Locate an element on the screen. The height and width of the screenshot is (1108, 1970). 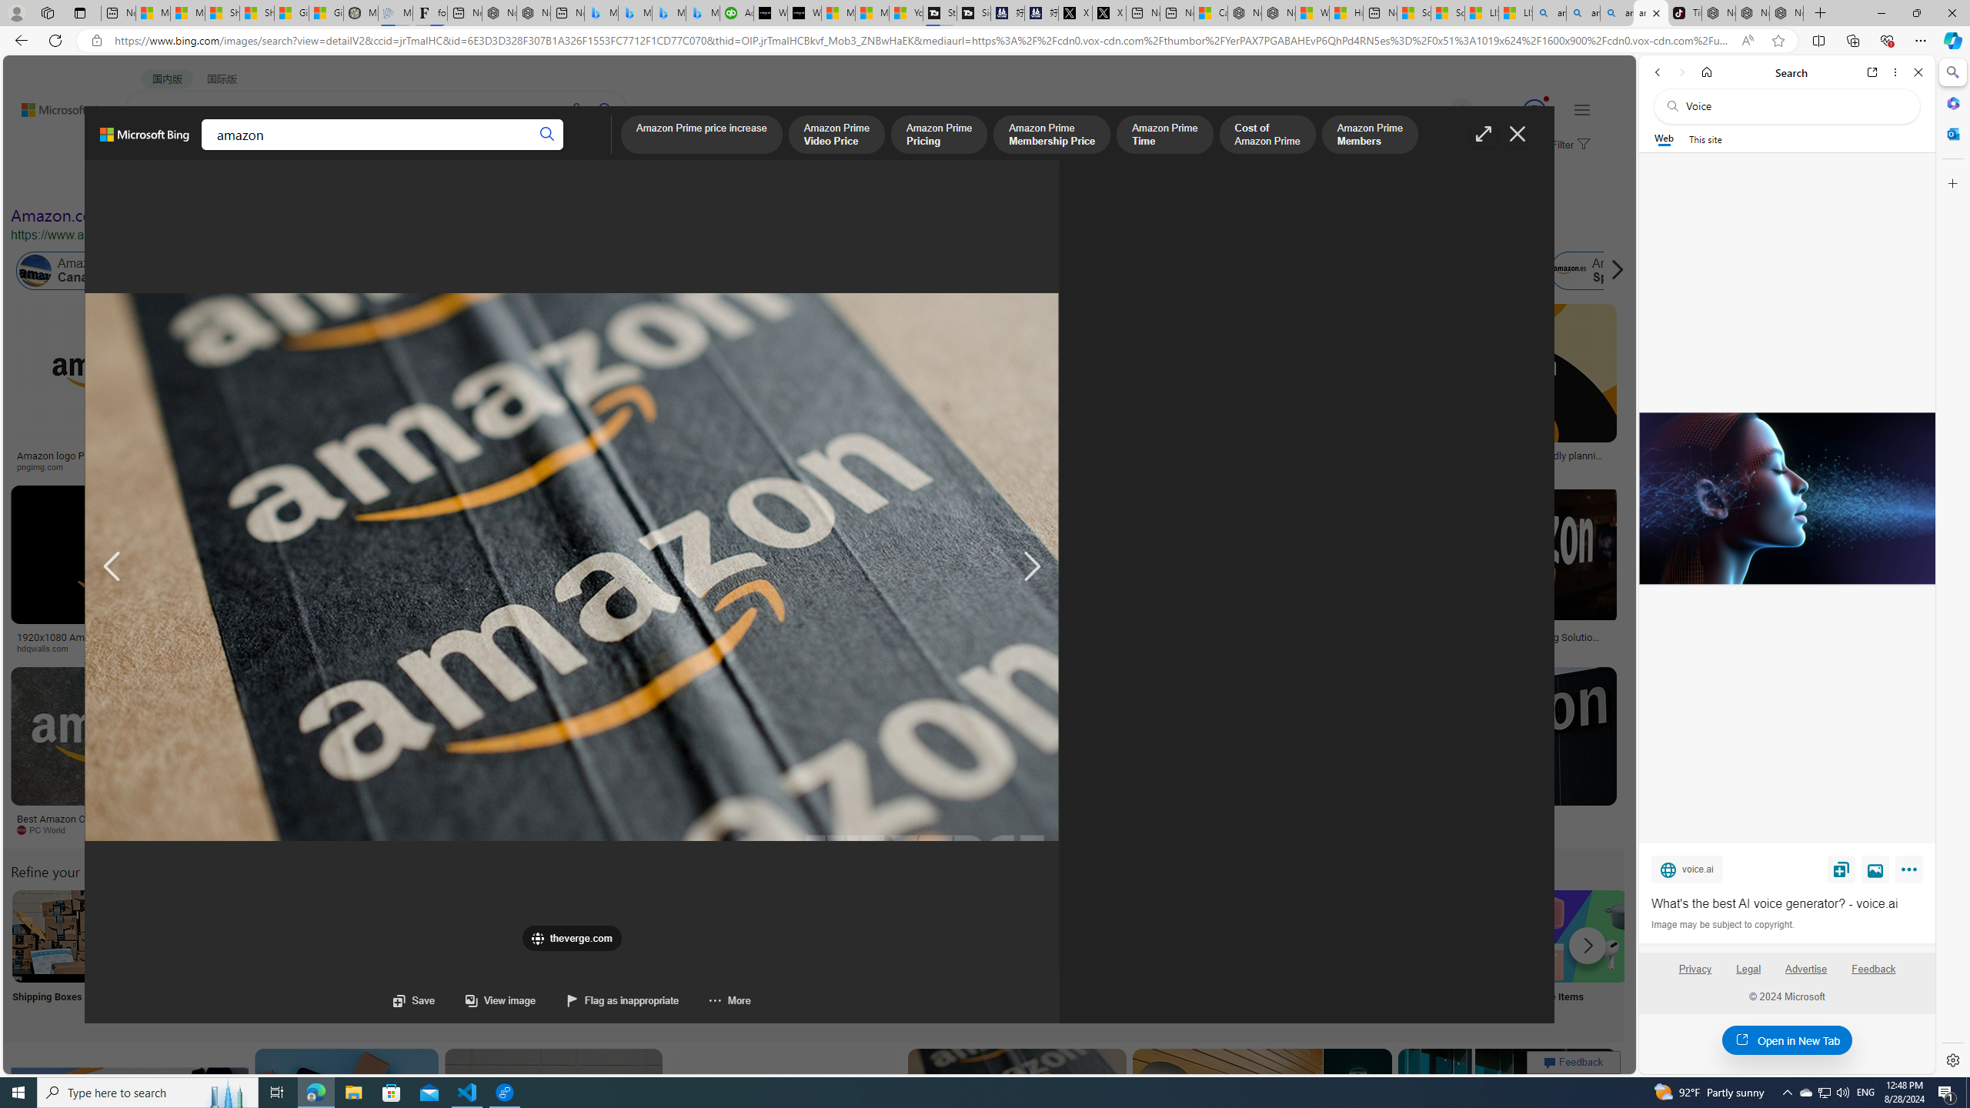
Address and search bar is located at coordinates (922, 41).